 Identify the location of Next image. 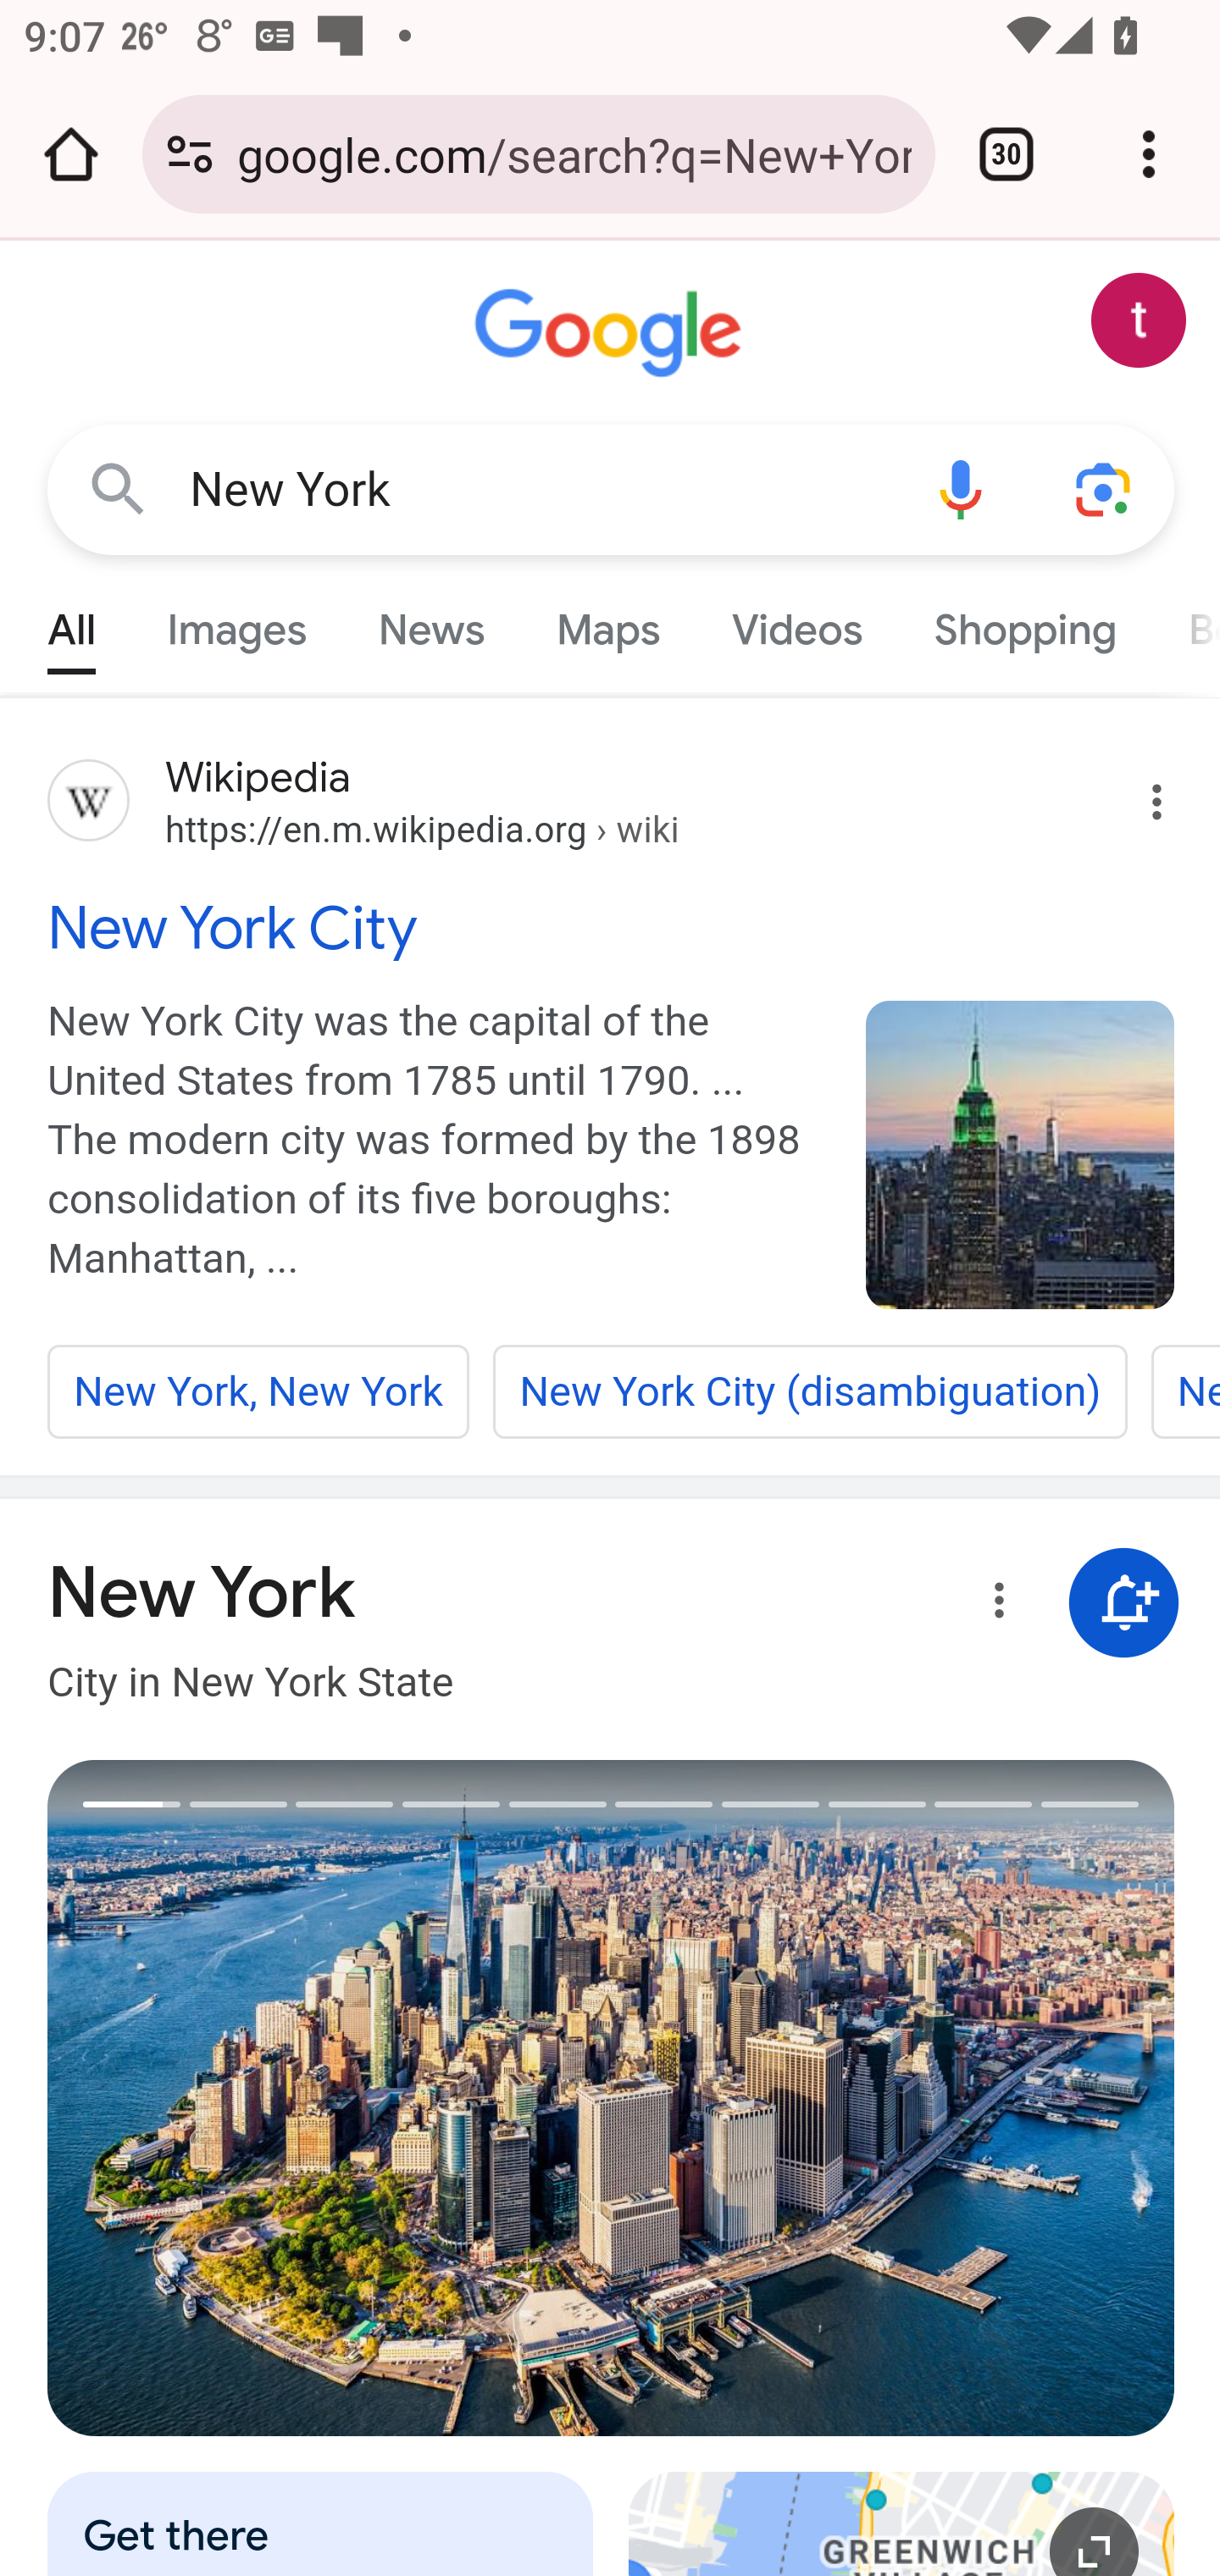
(894, 2098).